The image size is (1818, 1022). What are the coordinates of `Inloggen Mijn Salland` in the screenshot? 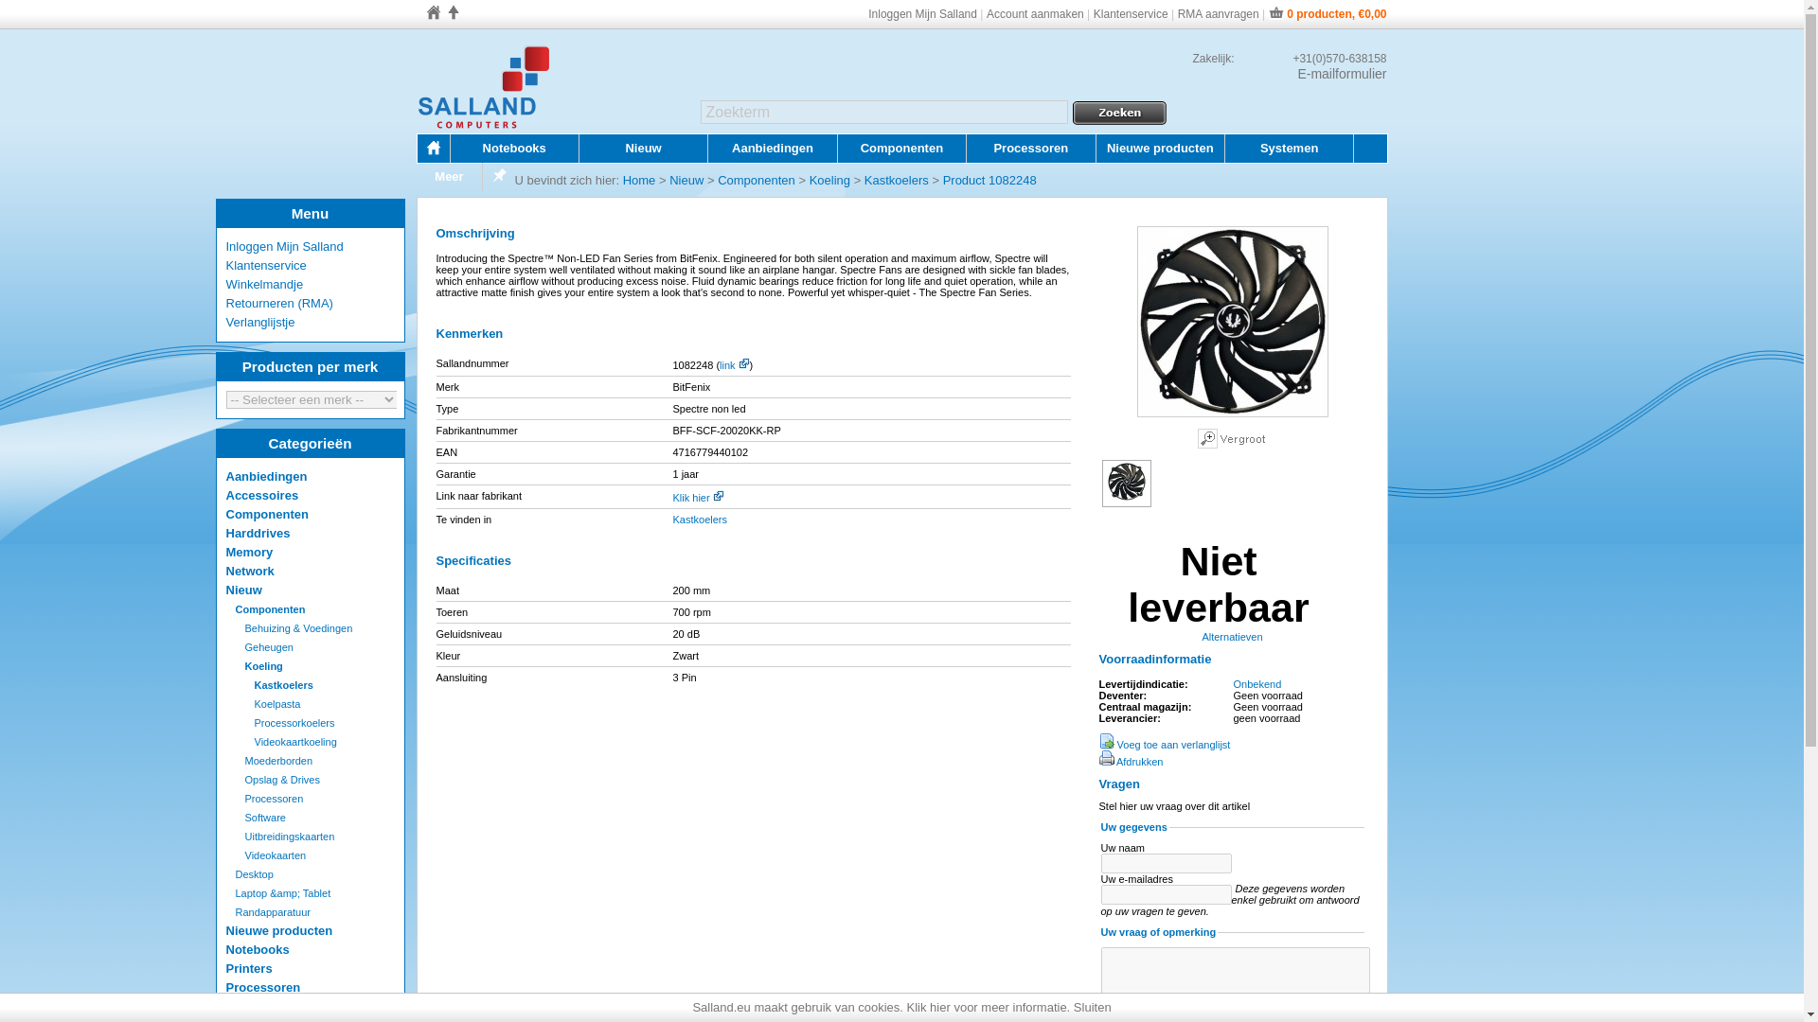 It's located at (922, 13).